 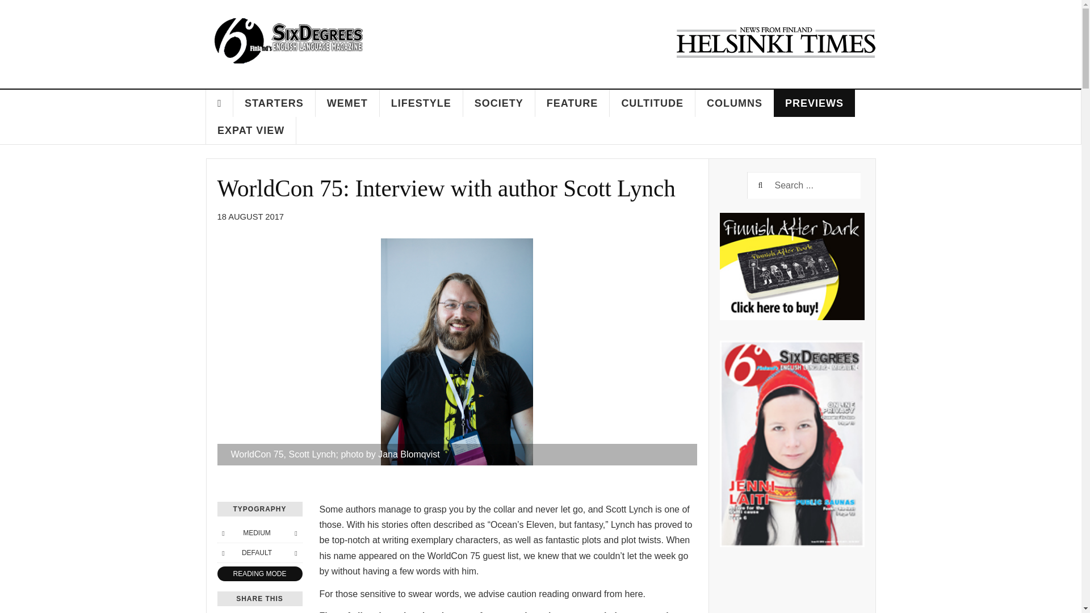 I want to click on Reading Mode, so click(x=259, y=573).